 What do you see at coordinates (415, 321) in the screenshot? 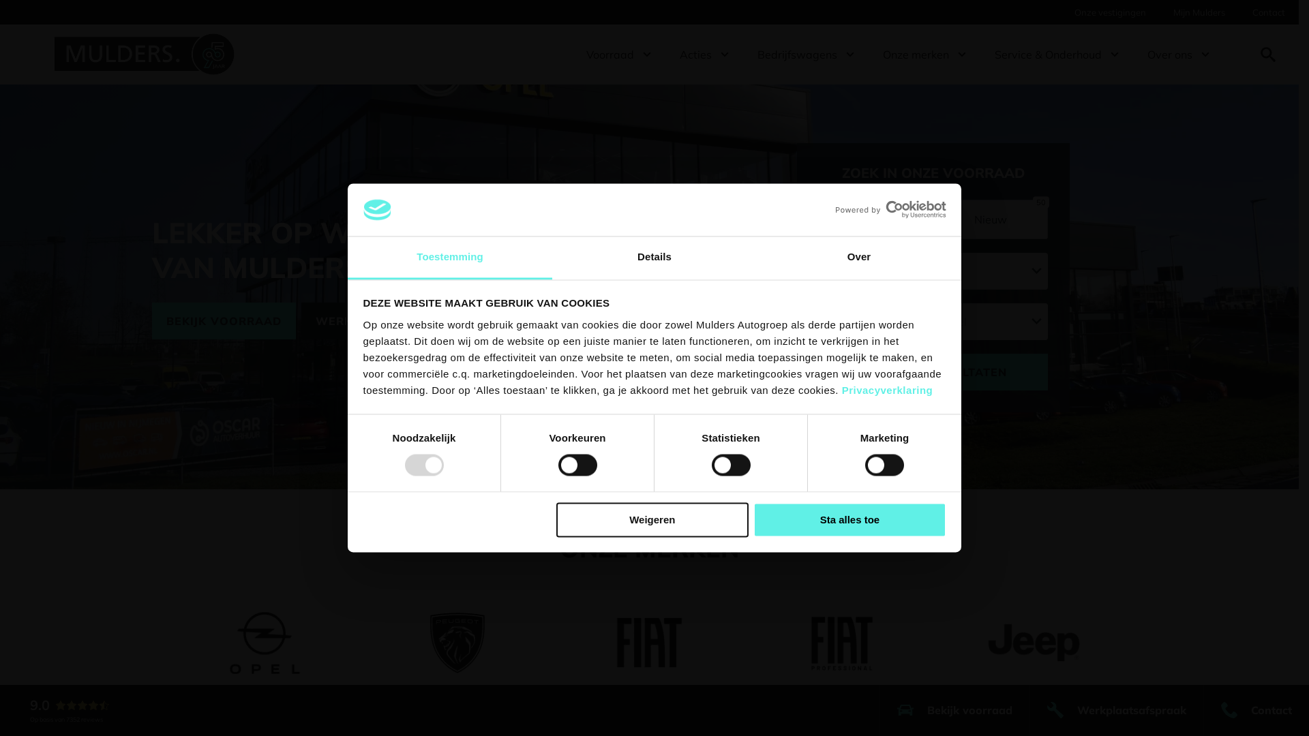
I see `WERKPLAATSAFSPRAAK MAKEN` at bounding box center [415, 321].